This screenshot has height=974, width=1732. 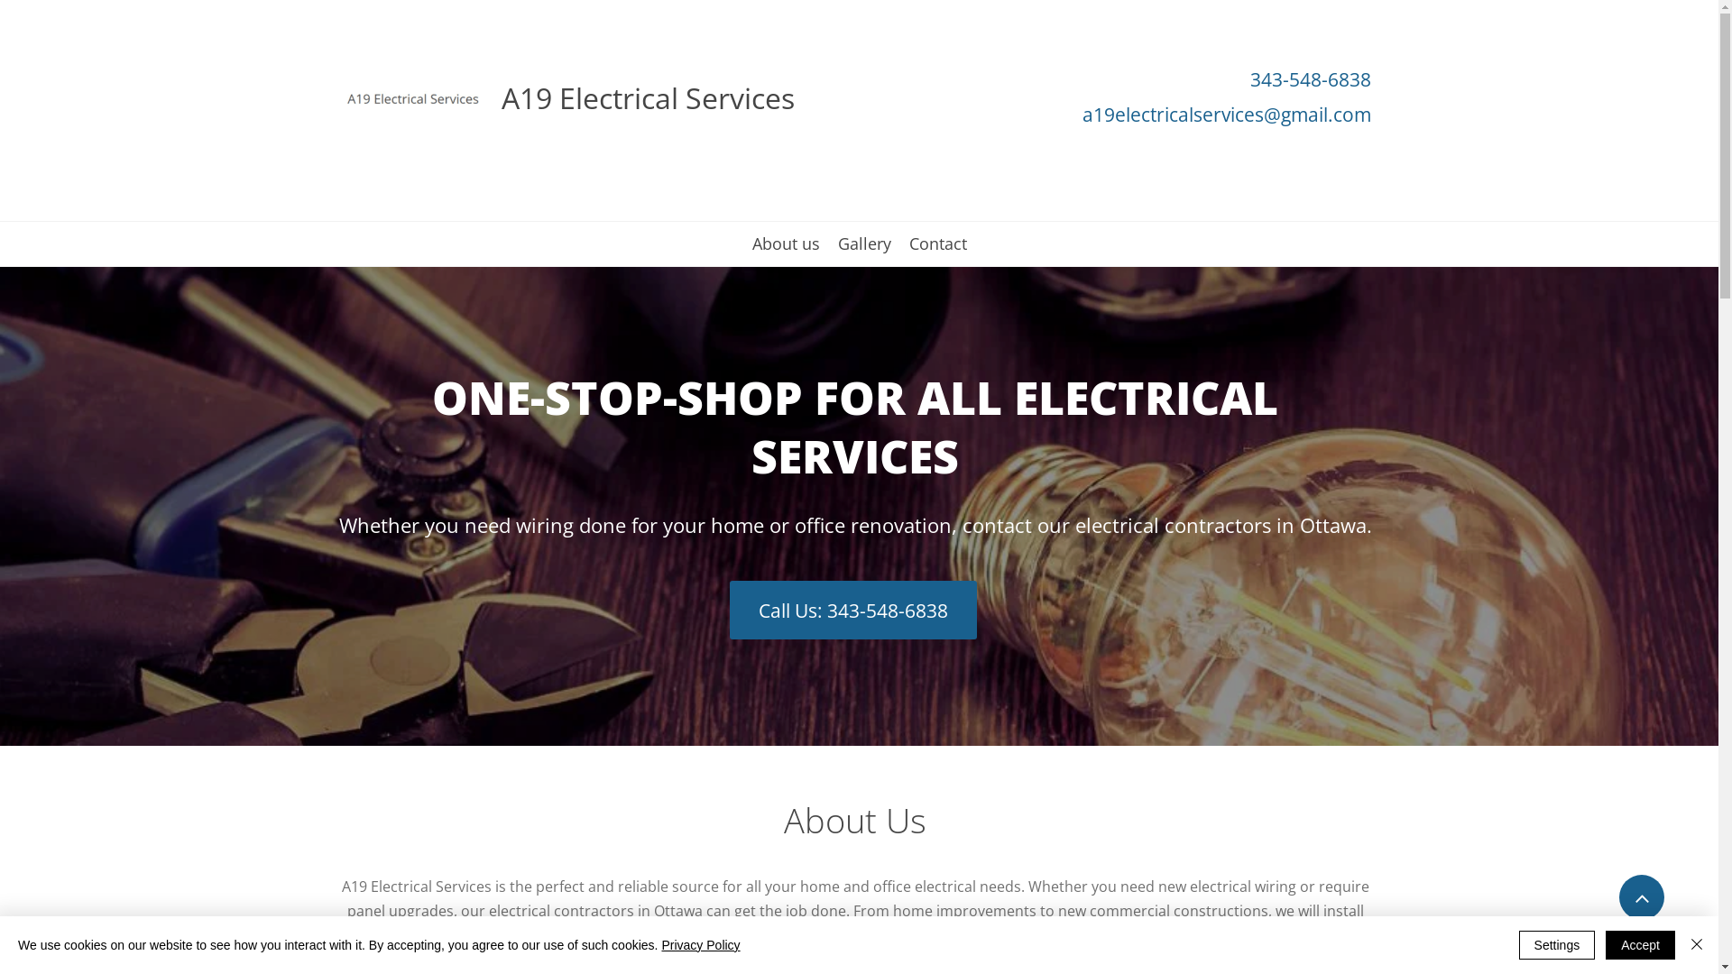 I want to click on Contact, so click(x=938, y=251).